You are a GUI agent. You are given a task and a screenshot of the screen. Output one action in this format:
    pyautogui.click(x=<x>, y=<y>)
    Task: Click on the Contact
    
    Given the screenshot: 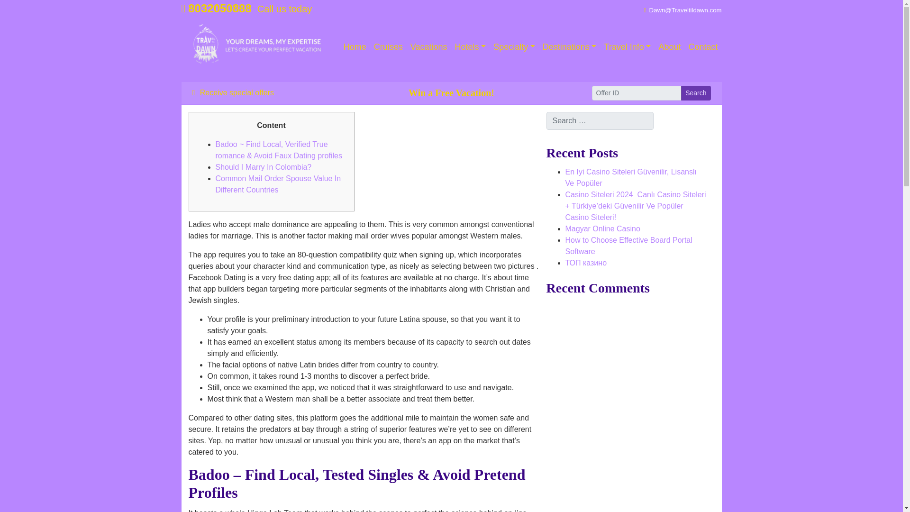 What is the action you would take?
    pyautogui.click(x=702, y=46)
    